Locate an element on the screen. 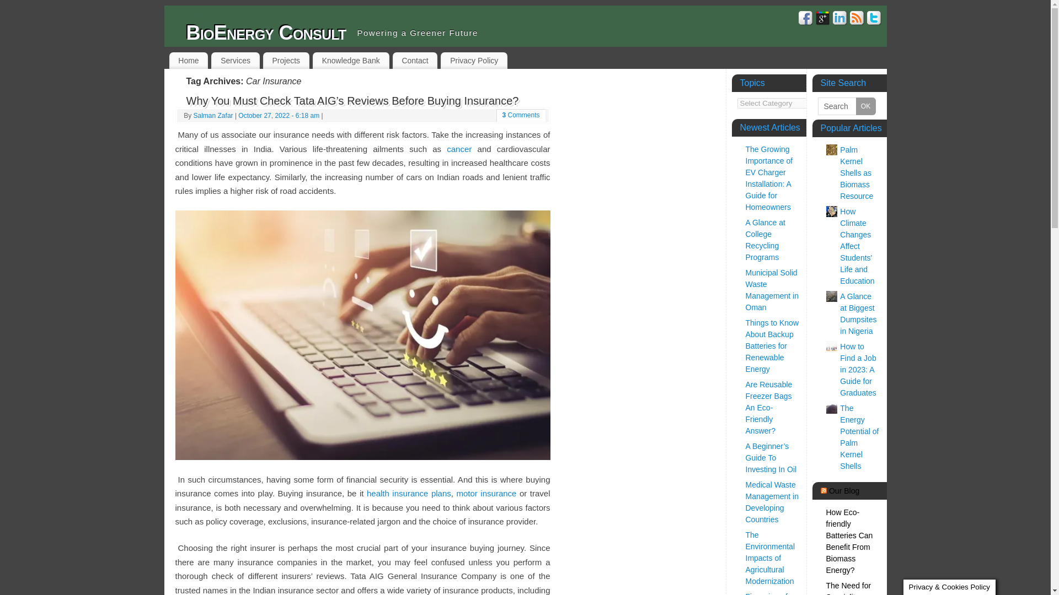 The image size is (1059, 595). cancer is located at coordinates (459, 149).